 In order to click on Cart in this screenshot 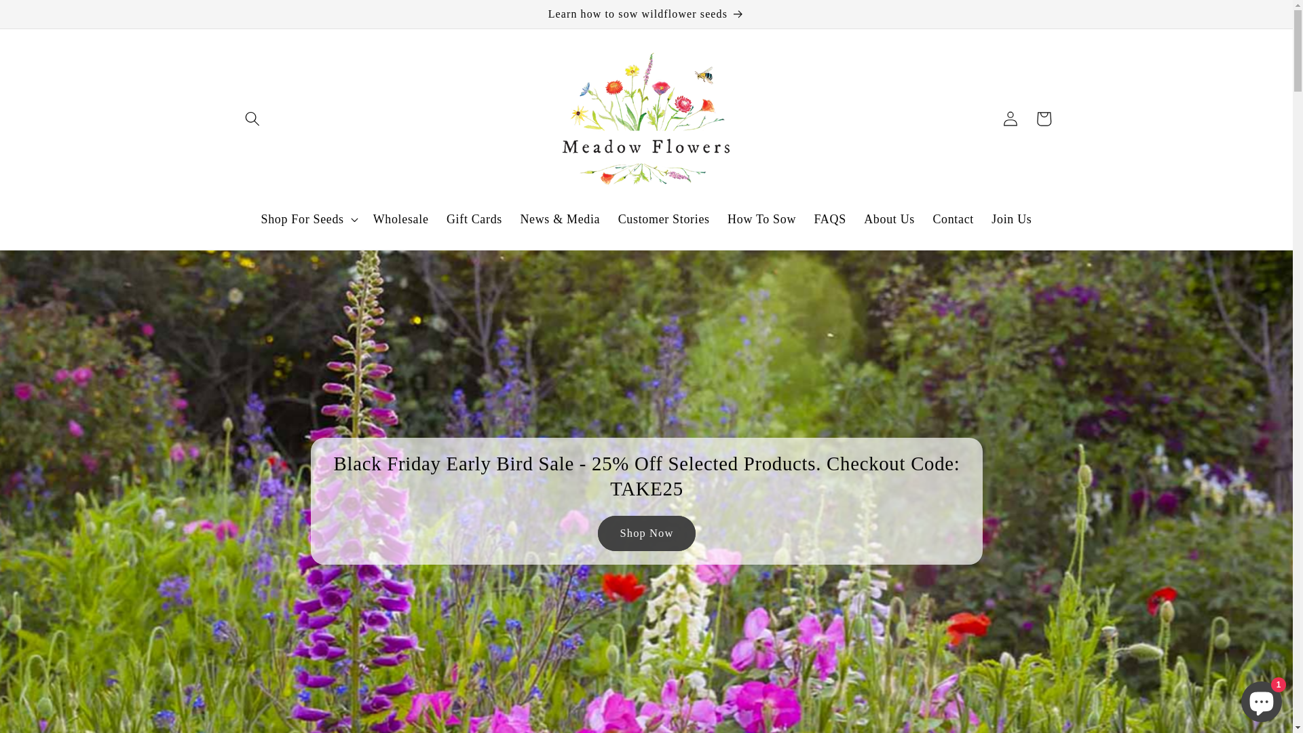, I will do `click(1044, 119)`.